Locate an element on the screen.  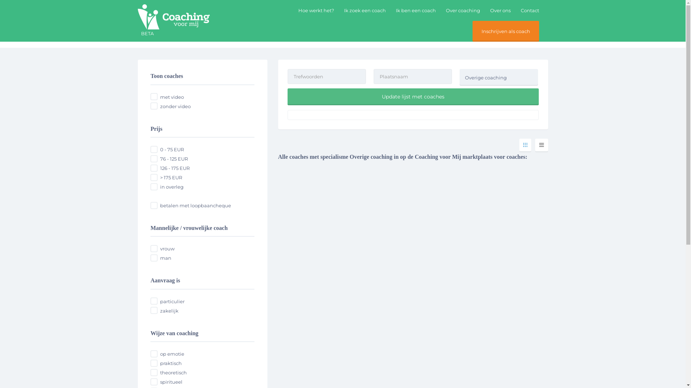
Over coaching is located at coordinates (463, 10).